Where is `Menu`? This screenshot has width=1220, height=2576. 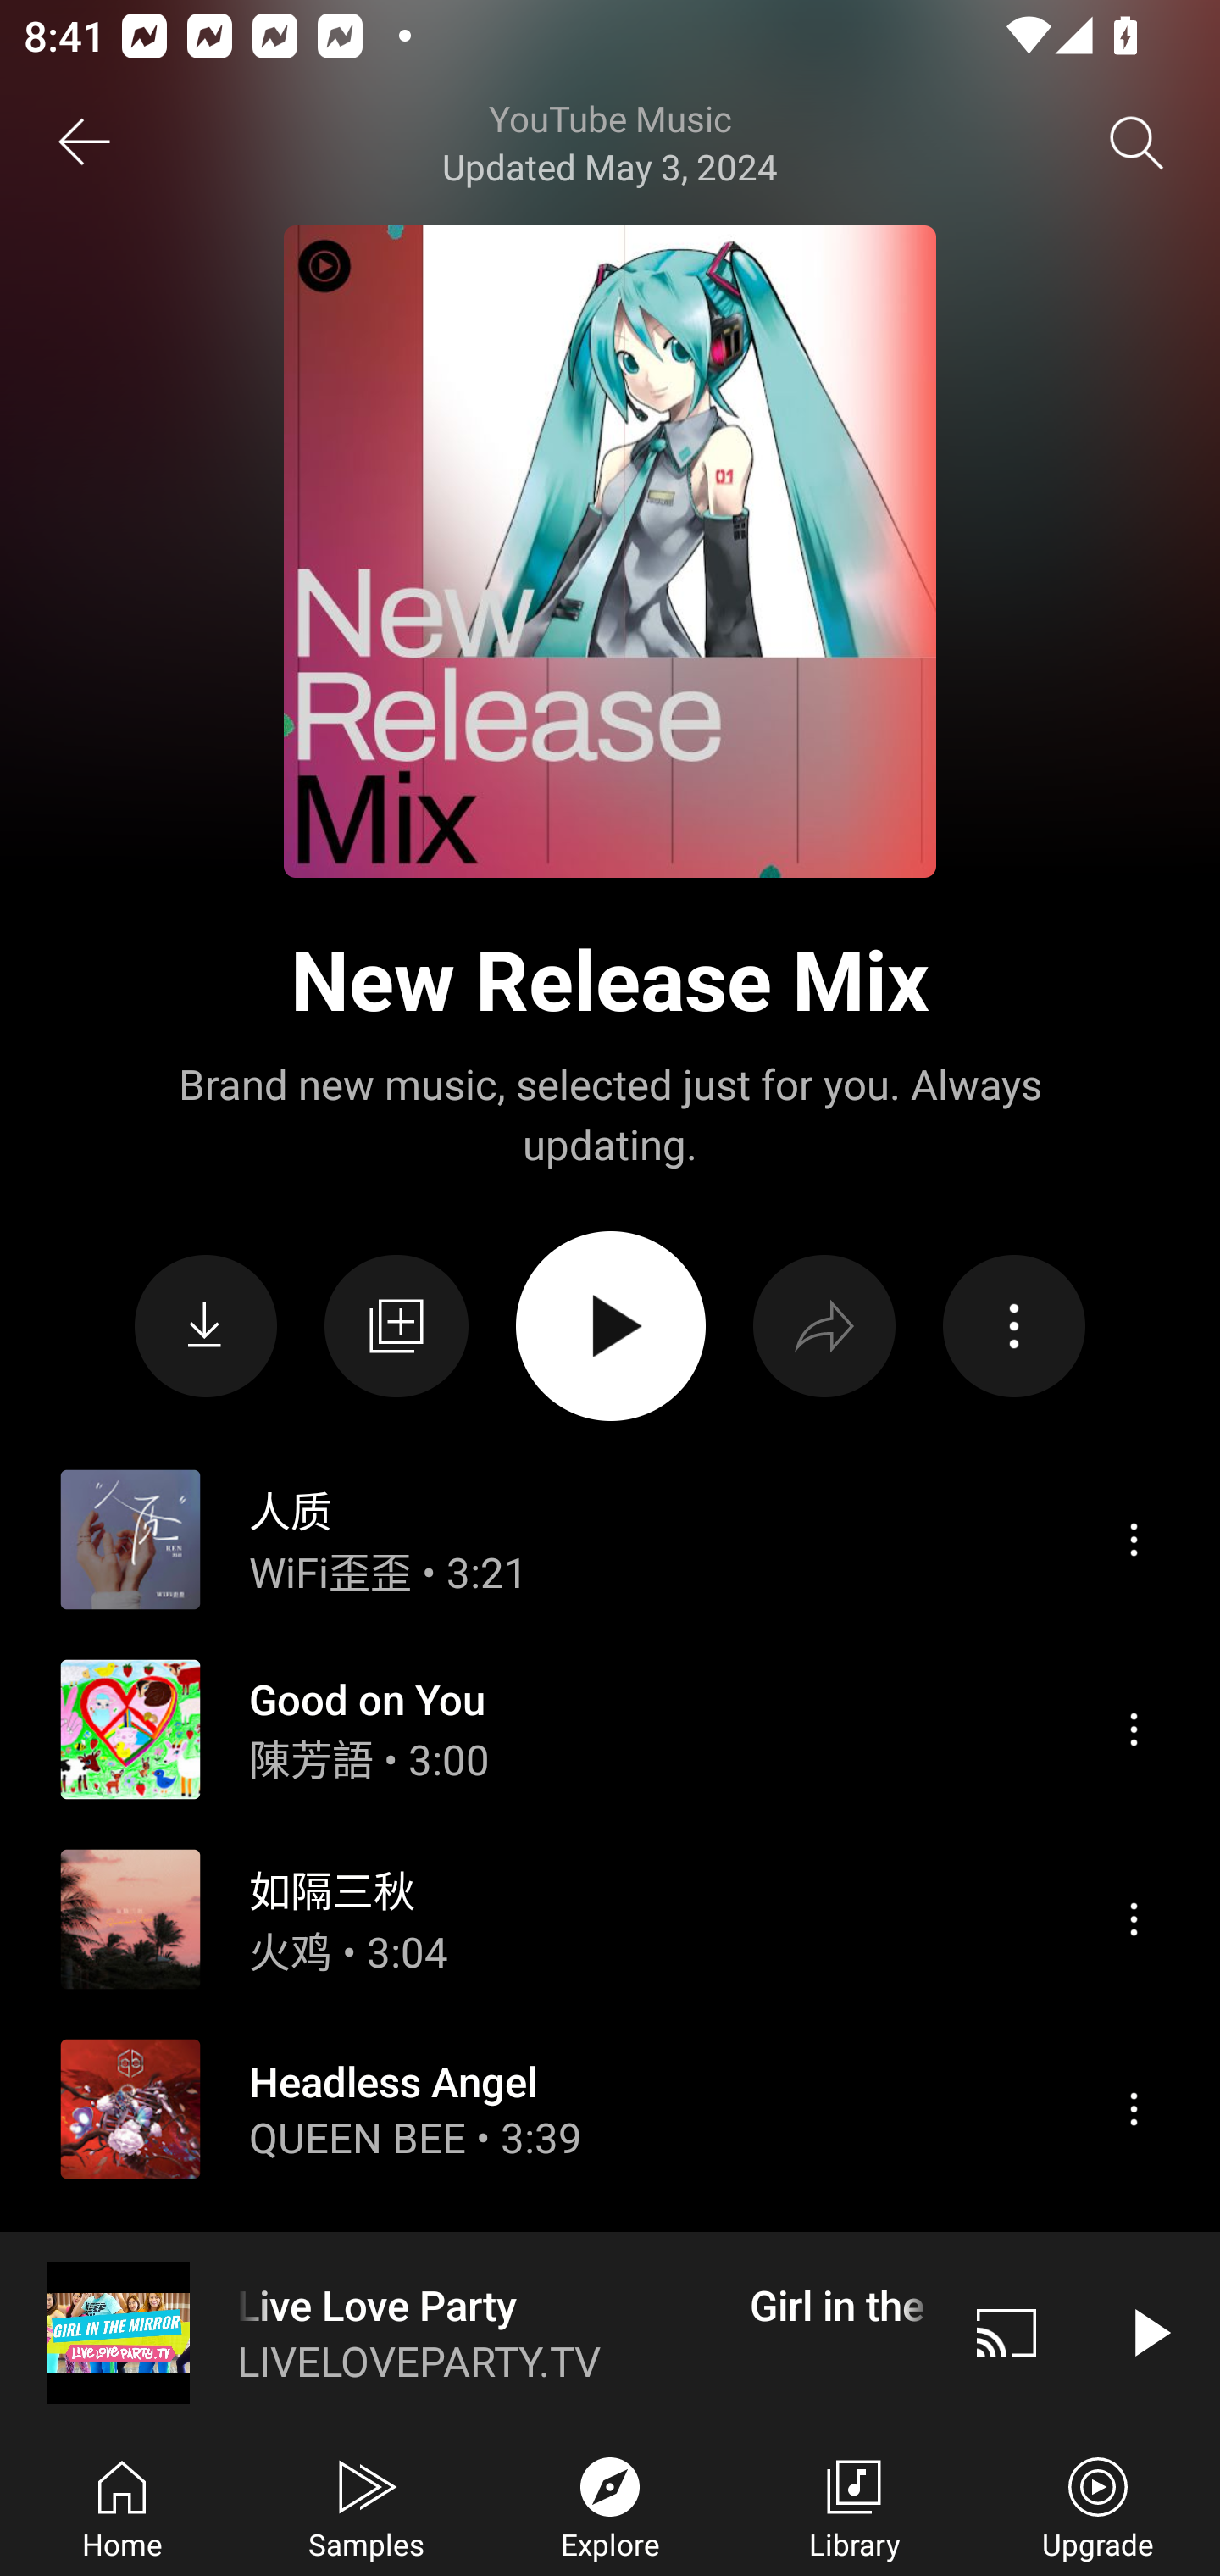 Menu is located at coordinates (1134, 1540).